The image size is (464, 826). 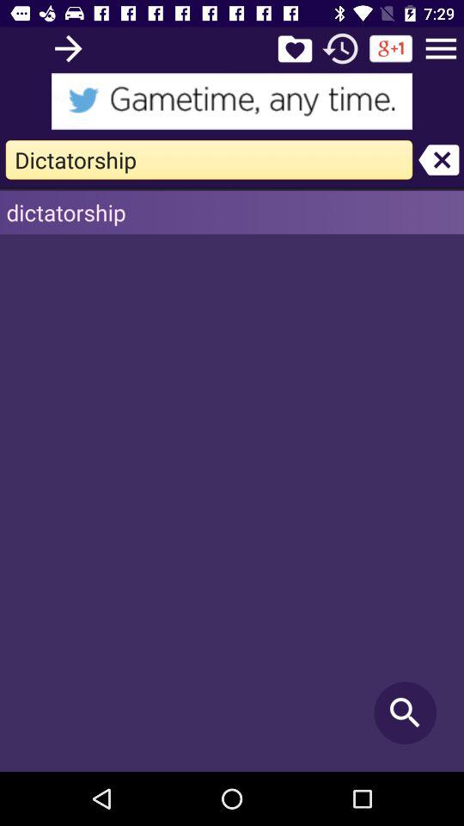 I want to click on go to unselect, so click(x=438, y=160).